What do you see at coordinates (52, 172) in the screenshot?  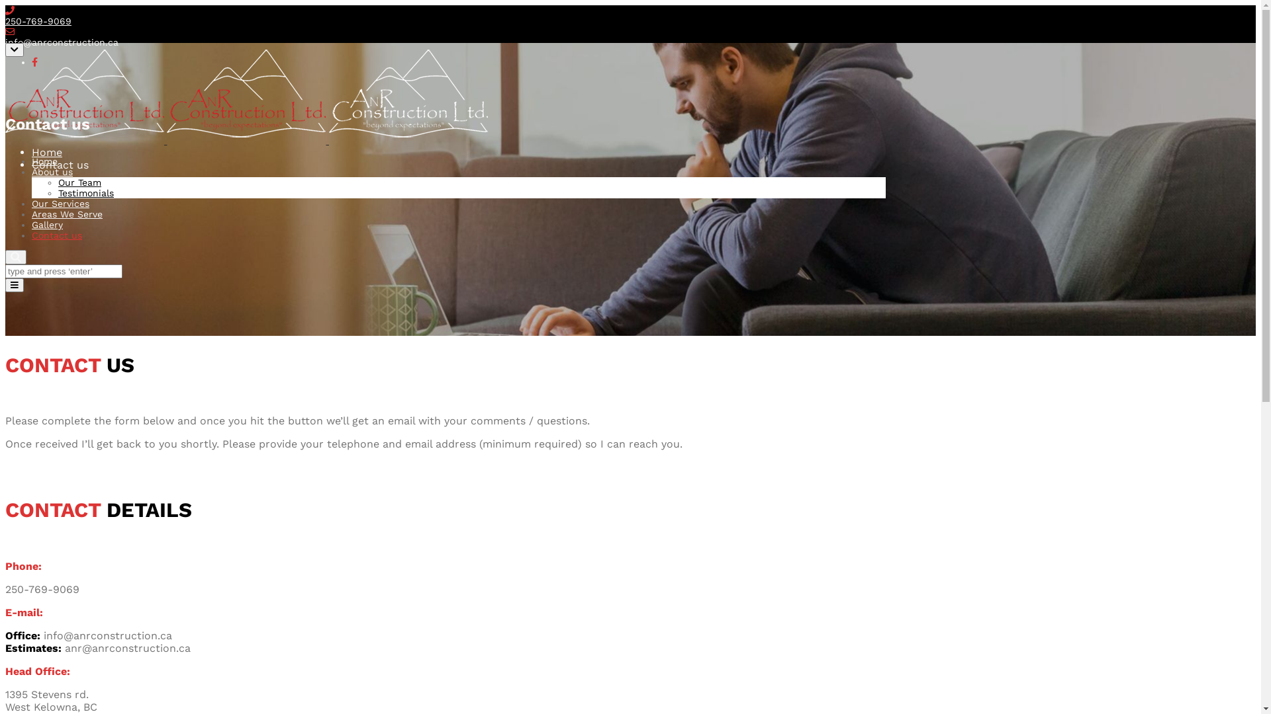 I see `About us` at bounding box center [52, 172].